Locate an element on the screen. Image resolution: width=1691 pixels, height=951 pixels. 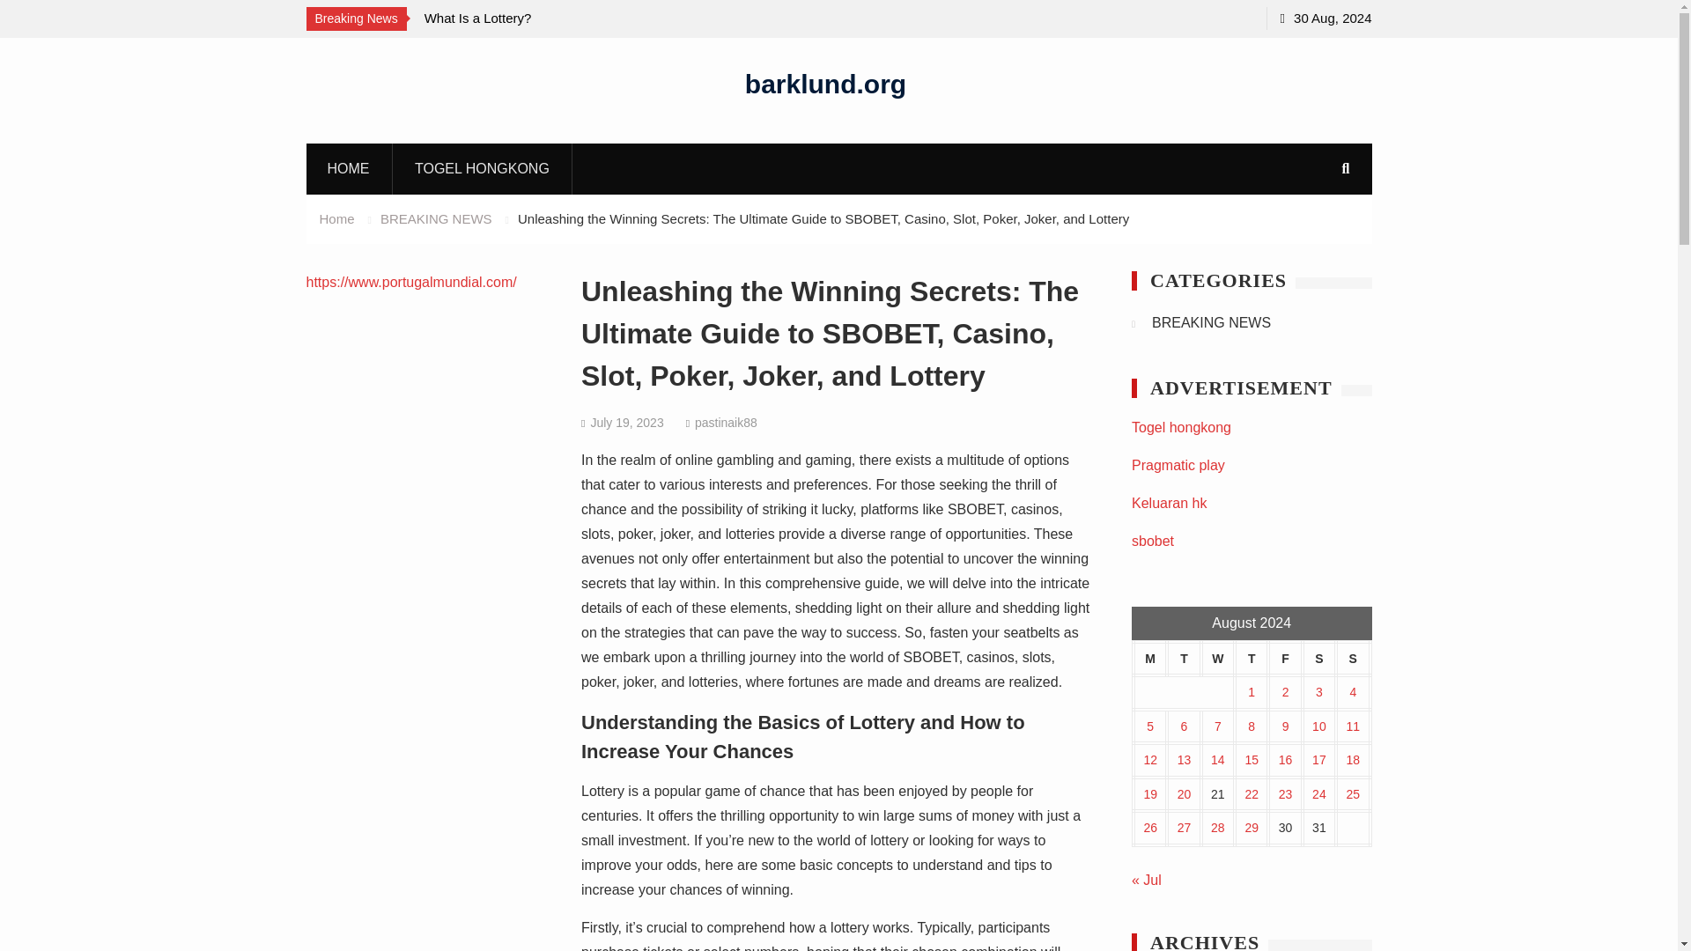
barklund.org is located at coordinates (826, 83).